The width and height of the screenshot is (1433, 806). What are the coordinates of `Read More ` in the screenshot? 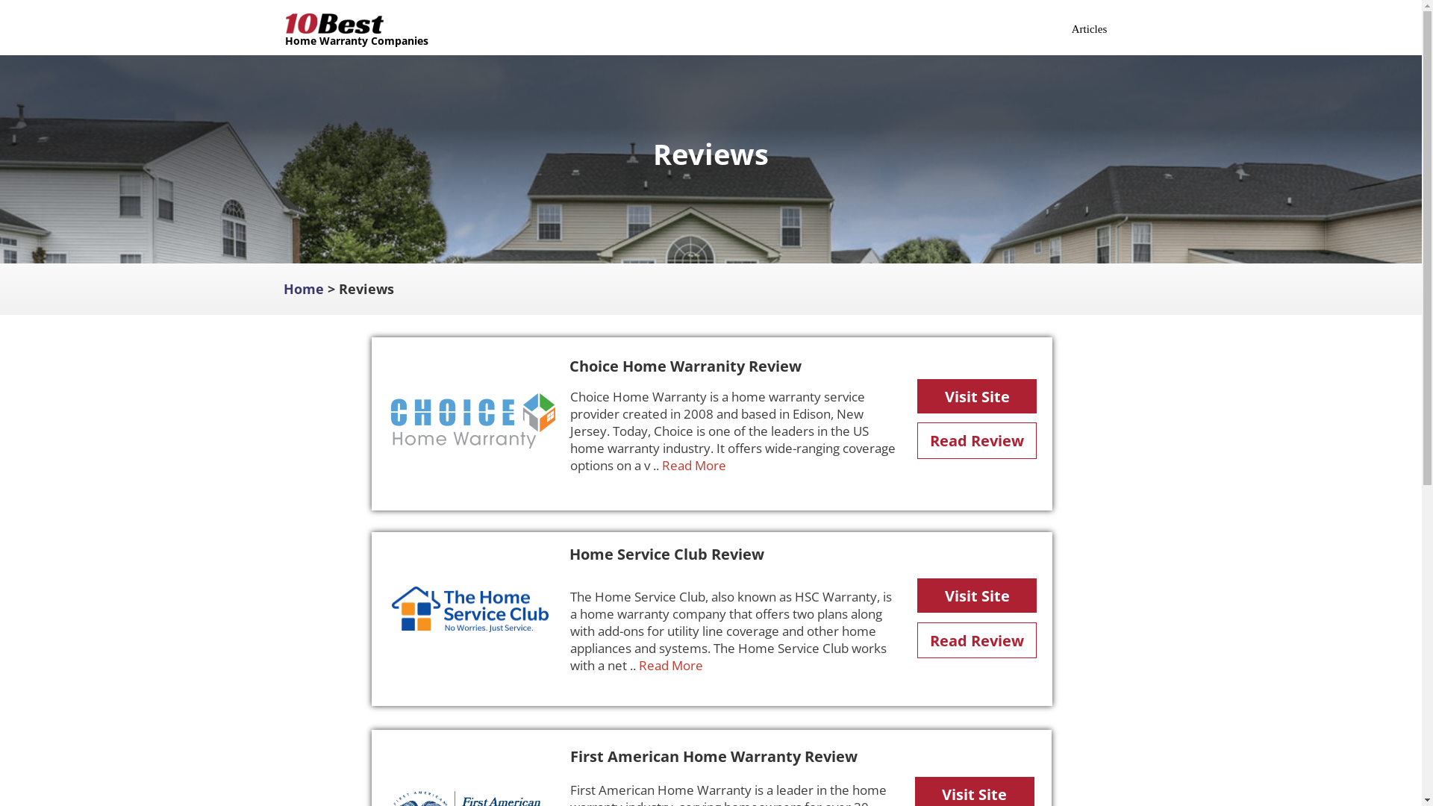 It's located at (672, 666).